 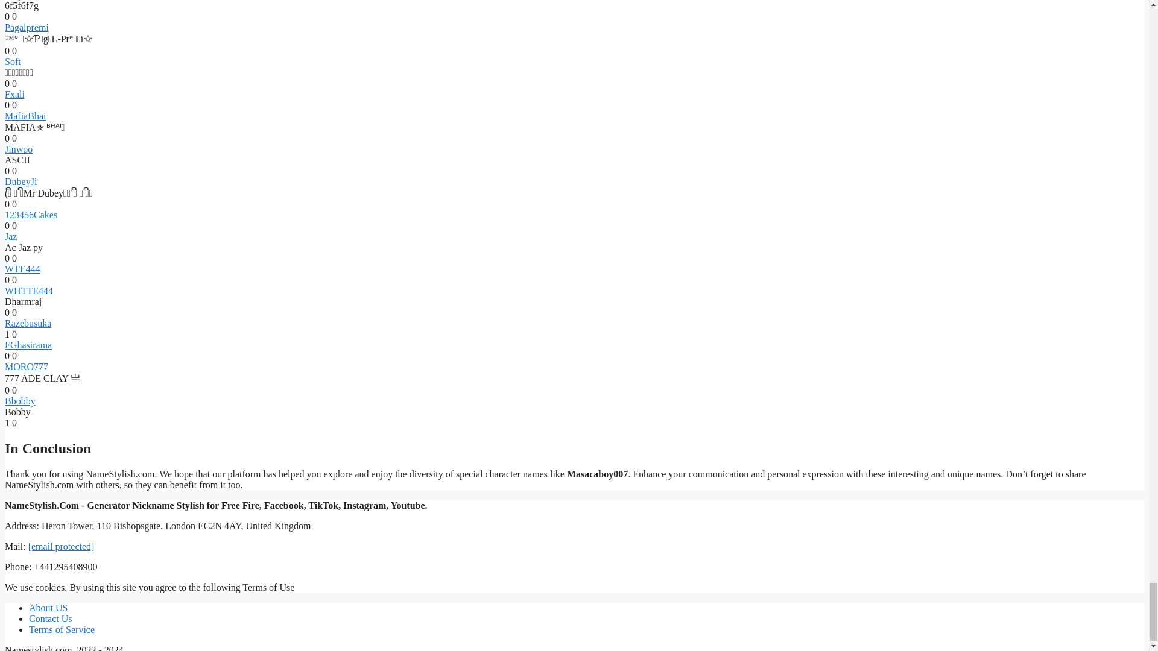 What do you see at coordinates (27, 27) in the screenshot?
I see `Pagalpremi` at bounding box center [27, 27].